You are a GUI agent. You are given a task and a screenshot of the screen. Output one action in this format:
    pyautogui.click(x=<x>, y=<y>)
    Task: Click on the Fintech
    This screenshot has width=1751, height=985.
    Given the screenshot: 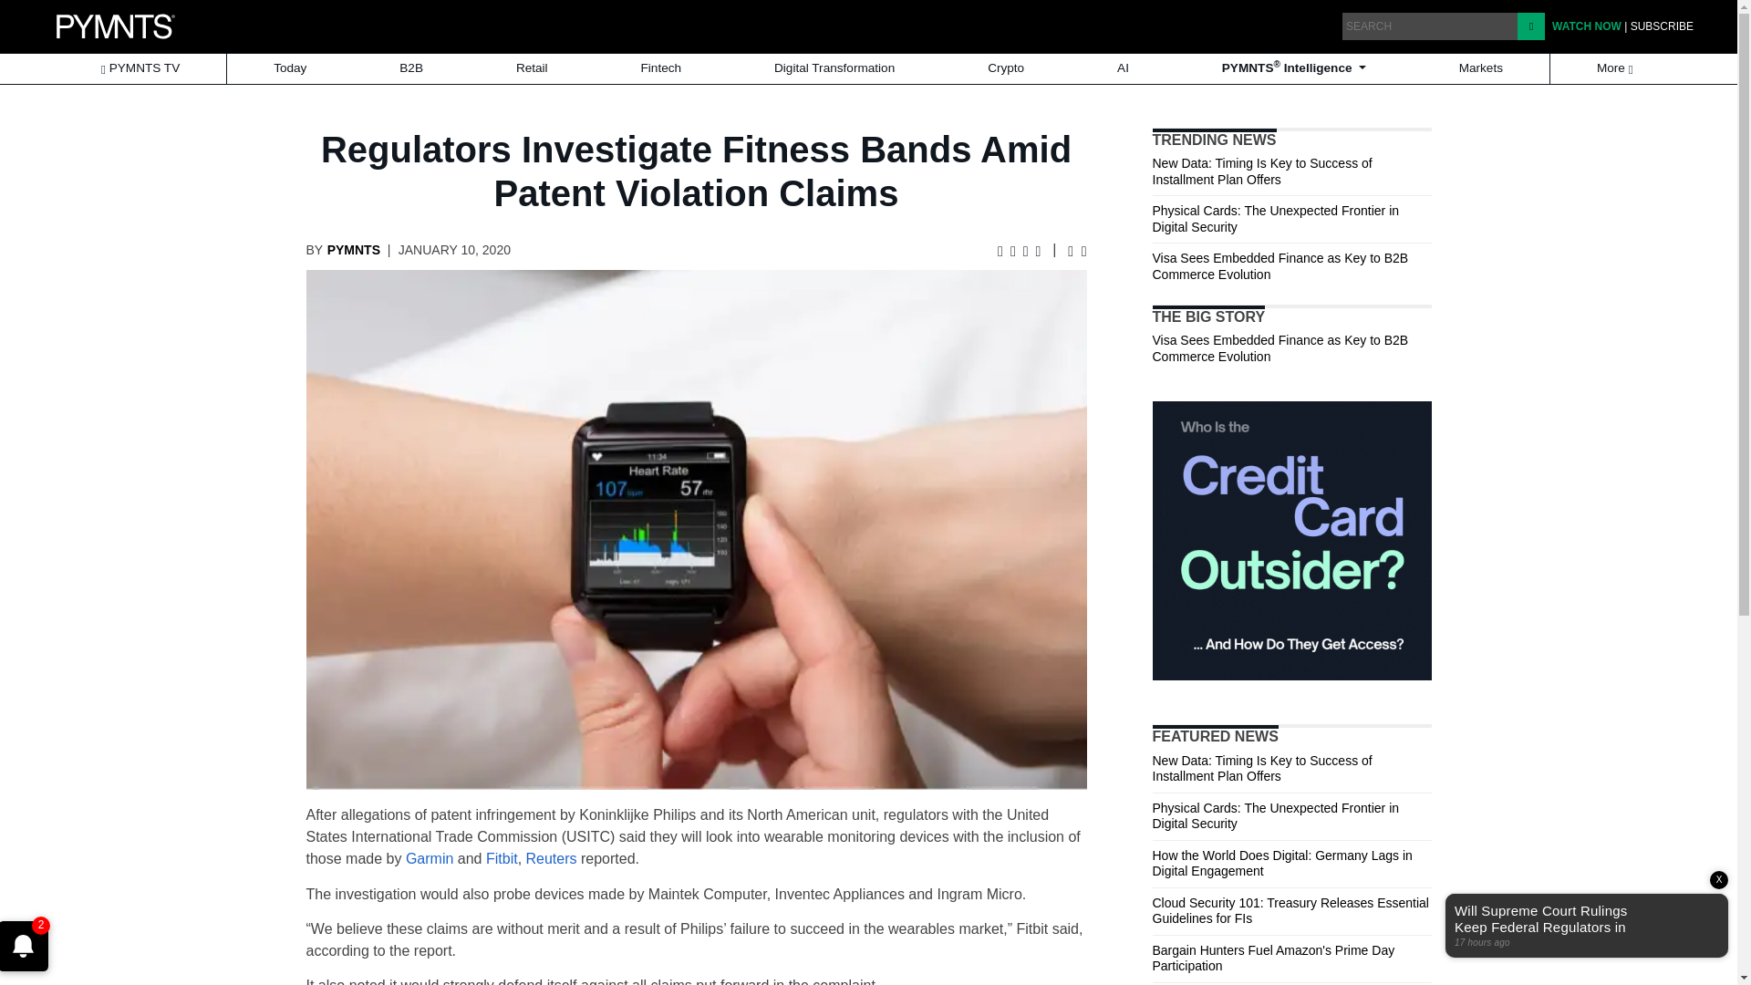 What is the action you would take?
    pyautogui.click(x=661, y=68)
    